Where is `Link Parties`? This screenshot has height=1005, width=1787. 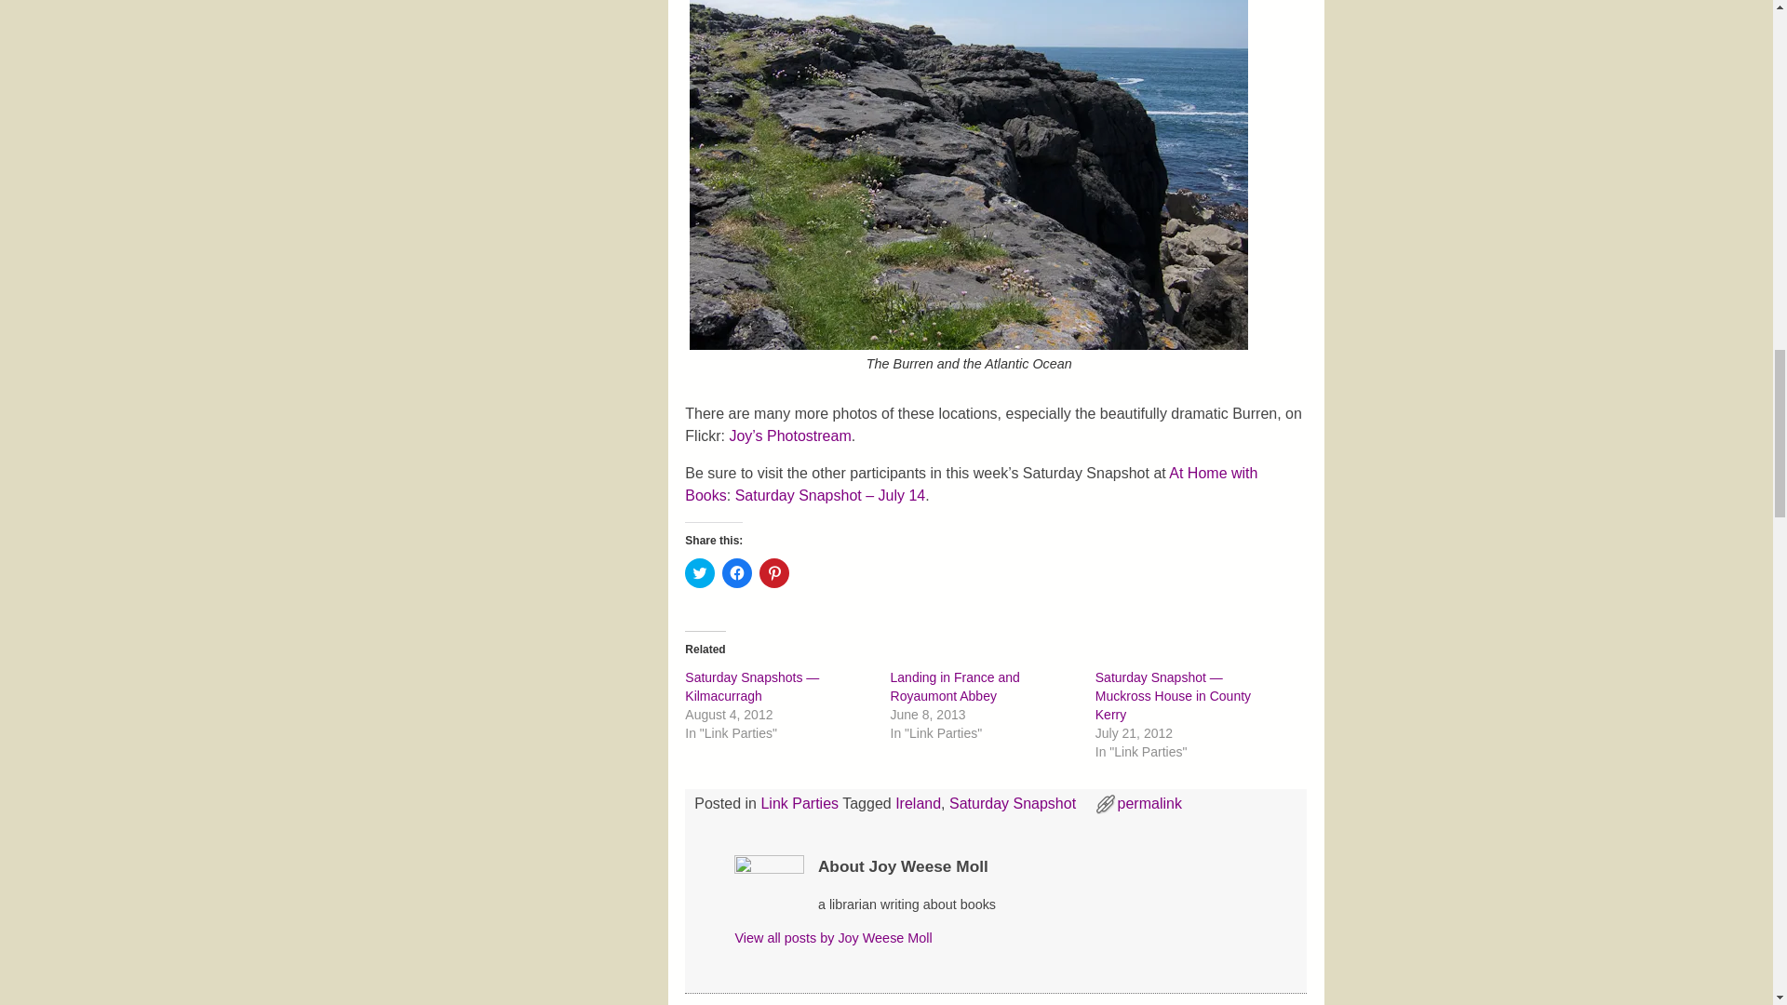 Link Parties is located at coordinates (799, 803).